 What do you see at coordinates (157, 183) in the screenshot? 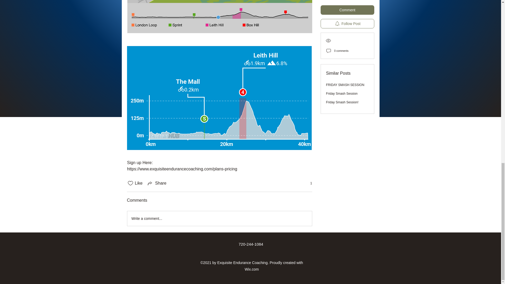
I see `Share` at bounding box center [157, 183].